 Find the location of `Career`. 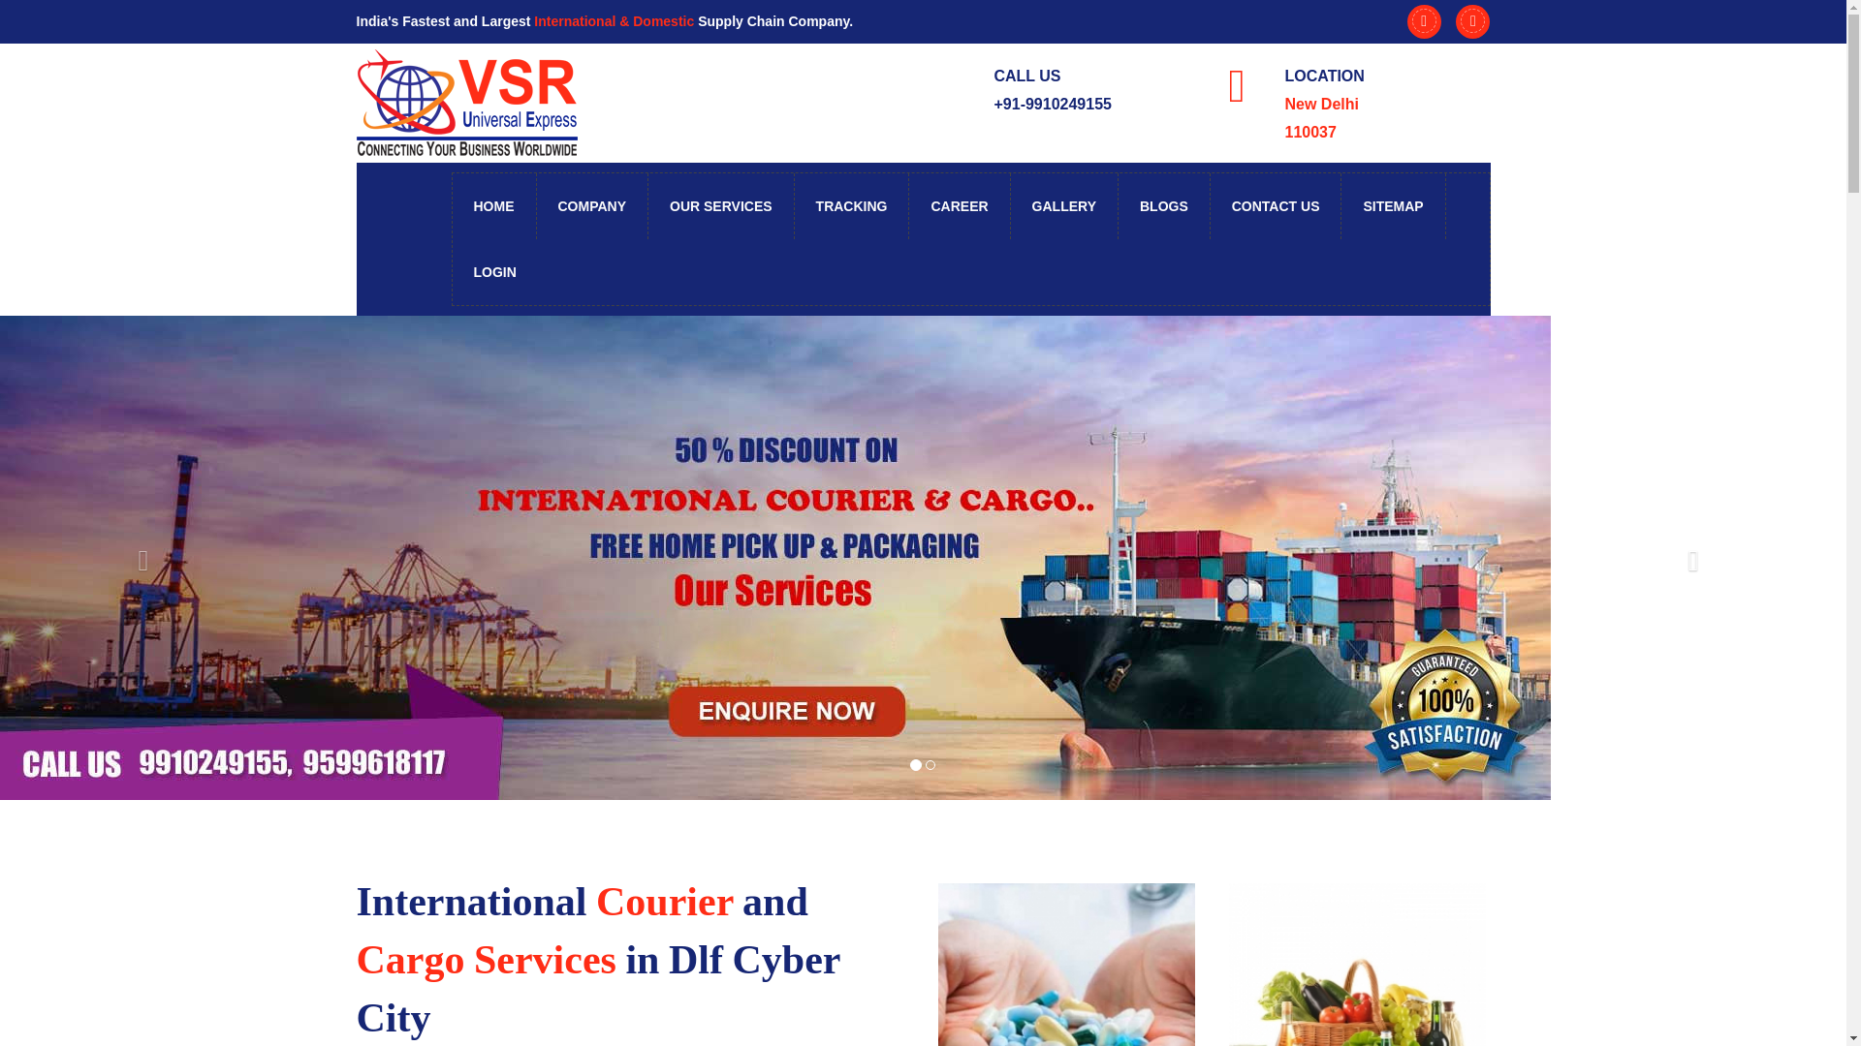

Career is located at coordinates (960, 206).